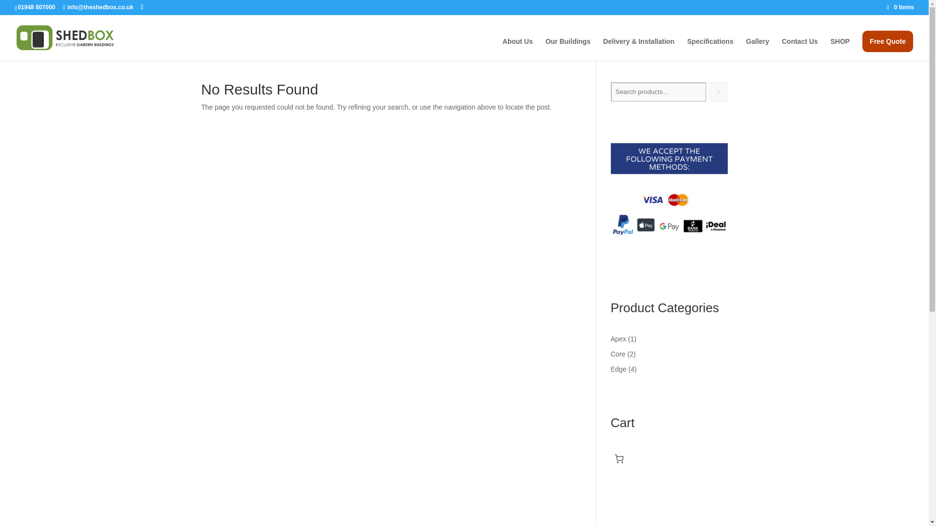 Image resolution: width=936 pixels, height=526 pixels. I want to click on 0 Items, so click(900, 7).